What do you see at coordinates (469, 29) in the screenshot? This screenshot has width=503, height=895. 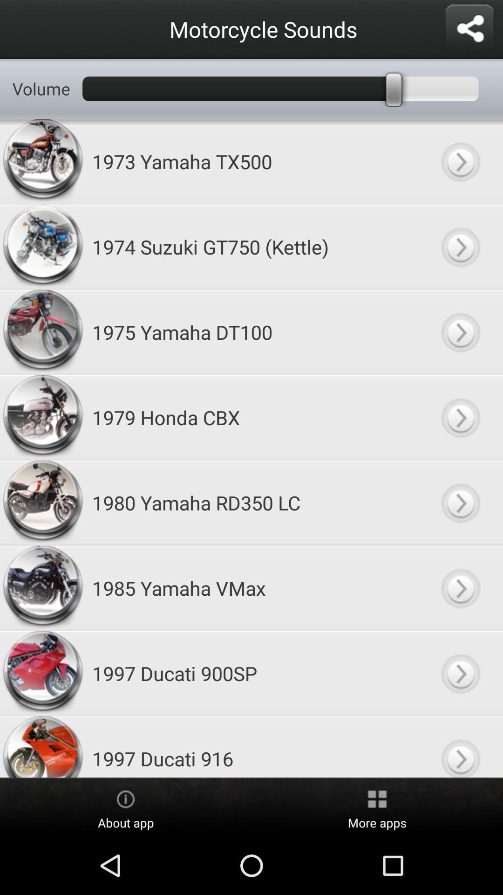 I see `share` at bounding box center [469, 29].